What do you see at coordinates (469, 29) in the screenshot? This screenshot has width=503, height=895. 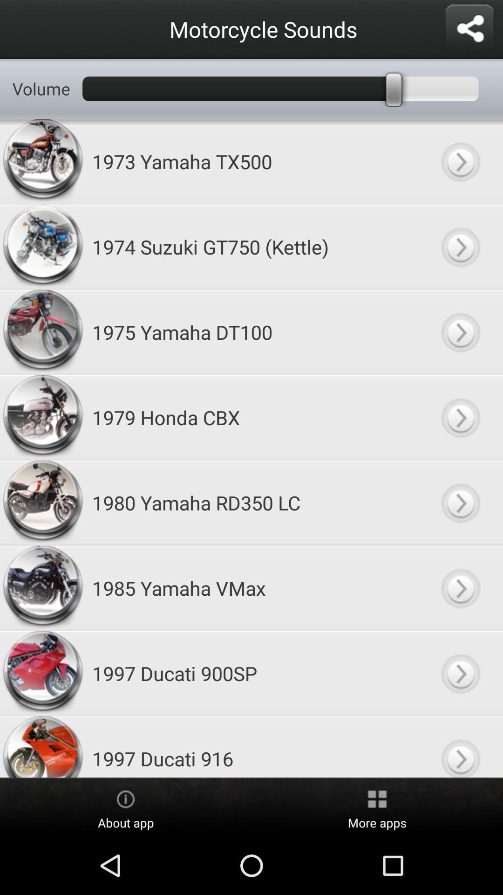 I see `share` at bounding box center [469, 29].